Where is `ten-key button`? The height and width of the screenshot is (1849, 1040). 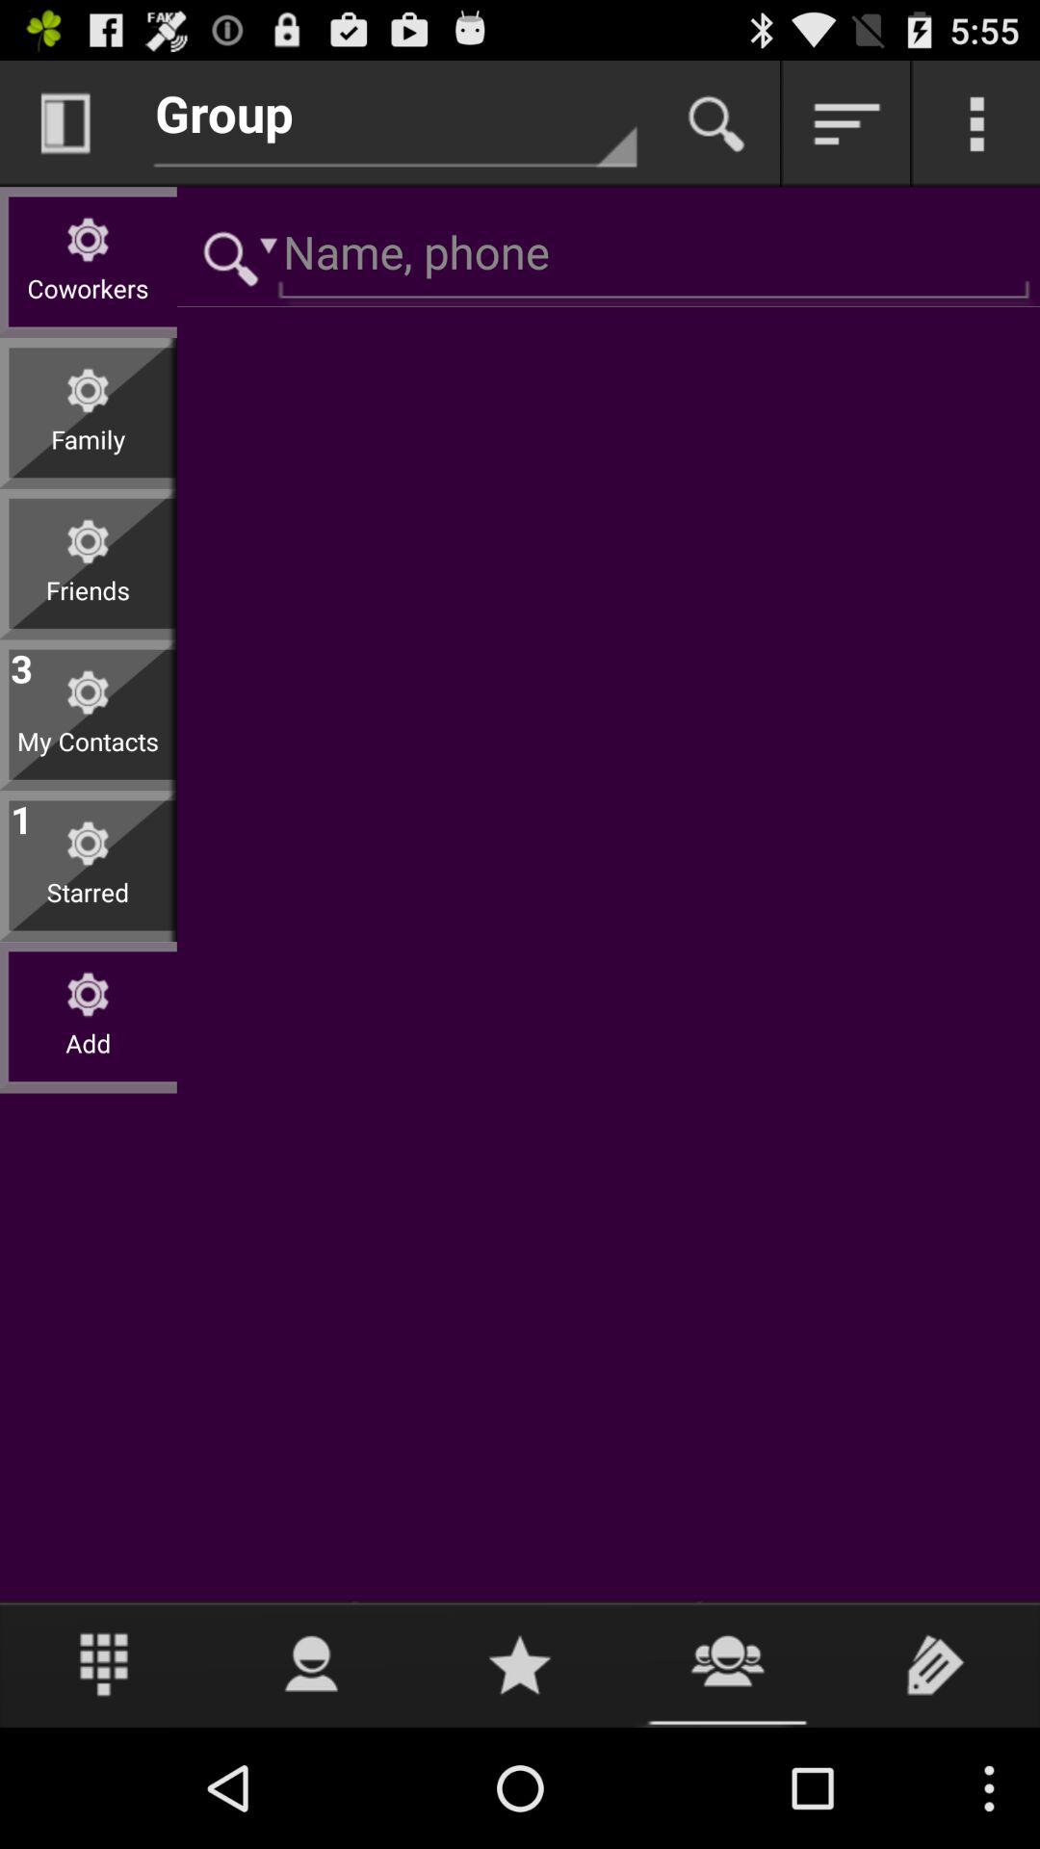 ten-key button is located at coordinates (104, 1664).